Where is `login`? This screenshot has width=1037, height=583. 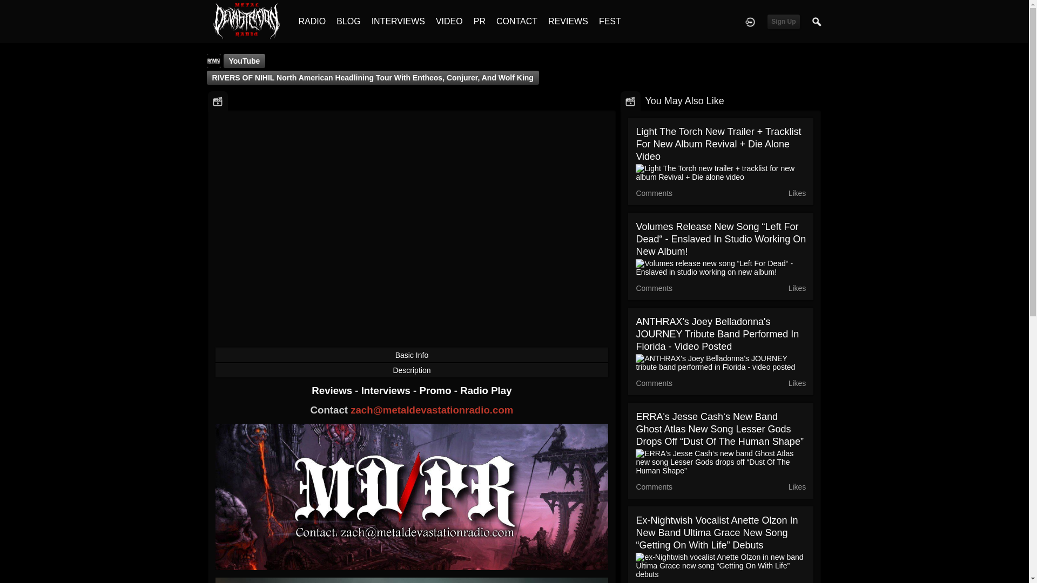
login is located at coordinates (750, 22).